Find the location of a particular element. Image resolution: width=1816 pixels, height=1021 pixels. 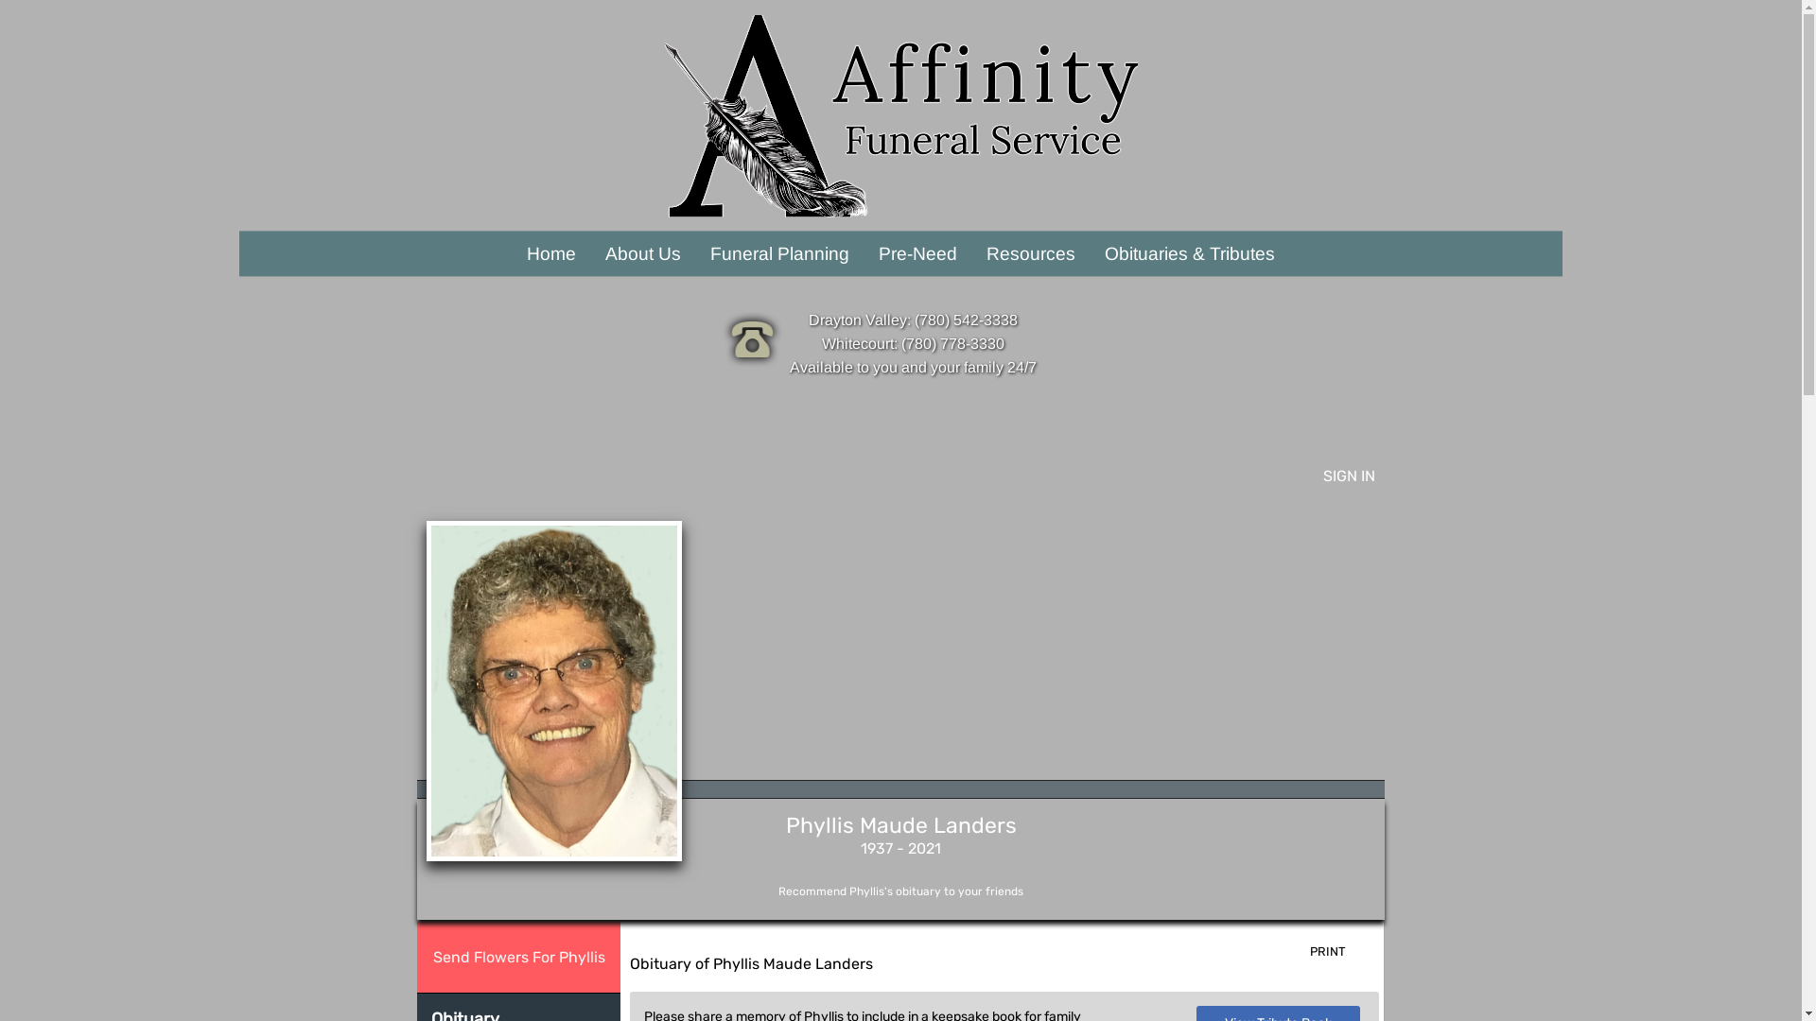

Send Flowers For Phyllis is located at coordinates (518, 957).